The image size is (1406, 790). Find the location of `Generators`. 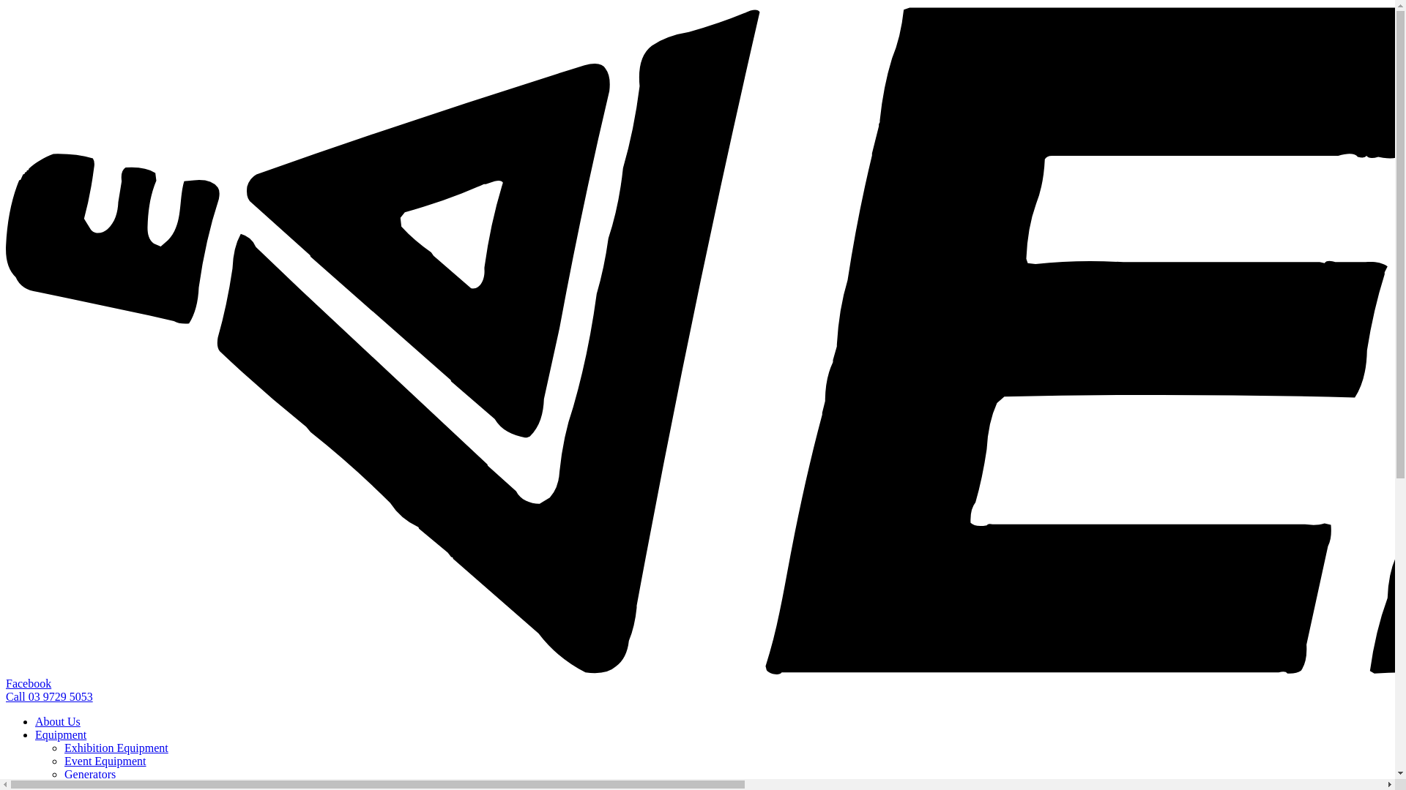

Generators is located at coordinates (90, 774).